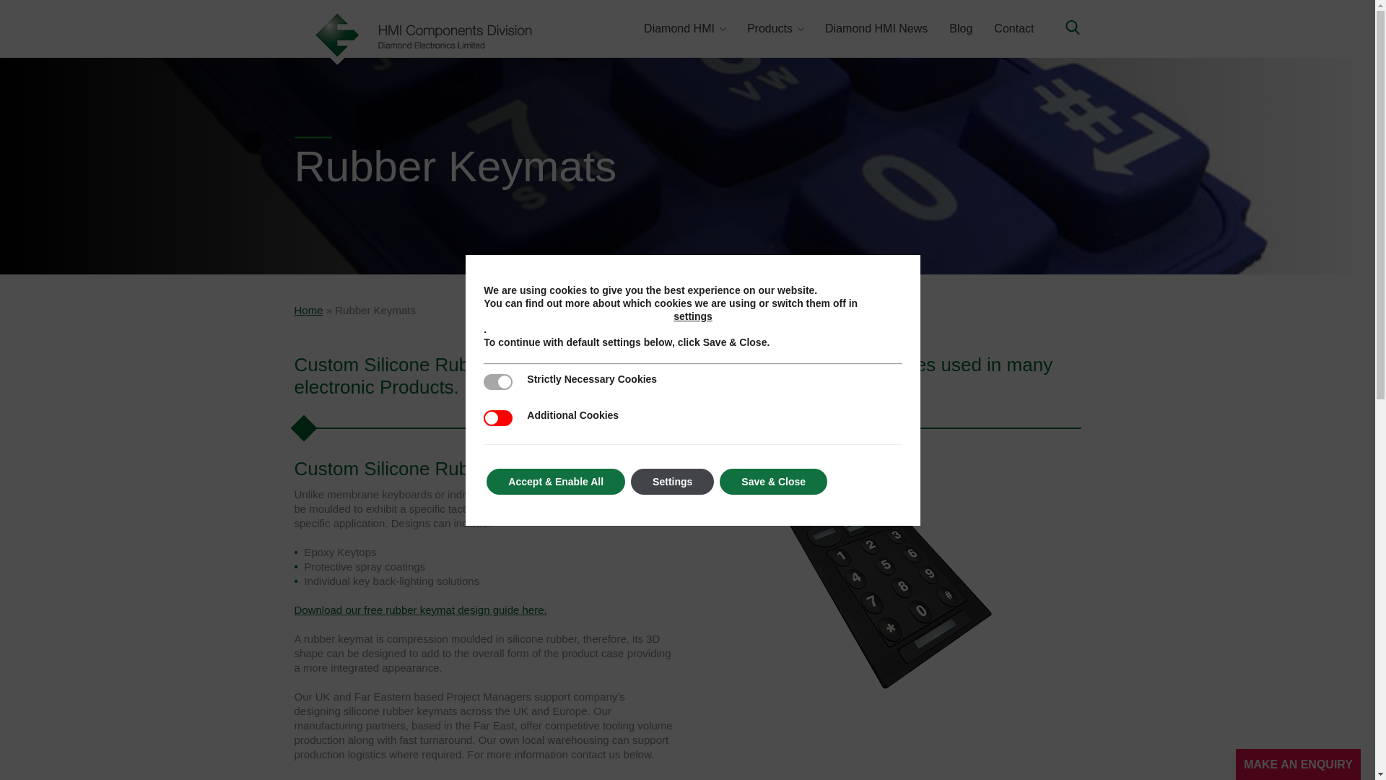 The width and height of the screenshot is (1386, 780). What do you see at coordinates (1061, 38) in the screenshot?
I see `Search` at bounding box center [1061, 38].